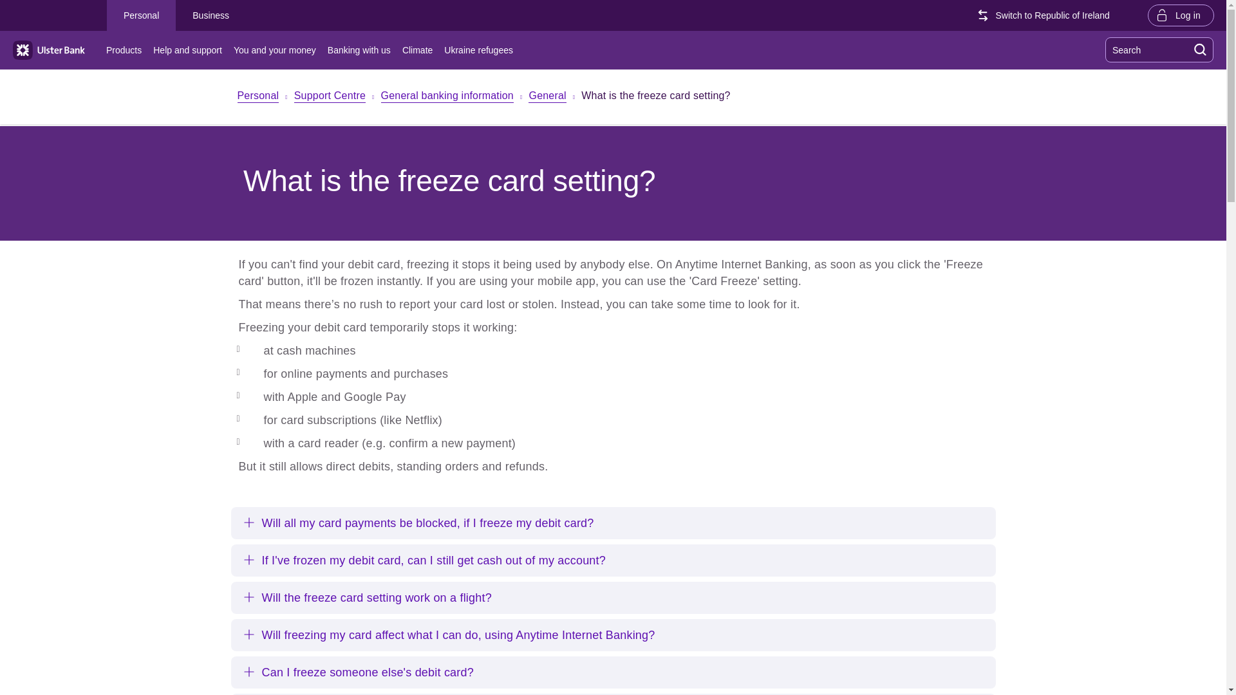  I want to click on Ulster Bank Logo, so click(49, 50).